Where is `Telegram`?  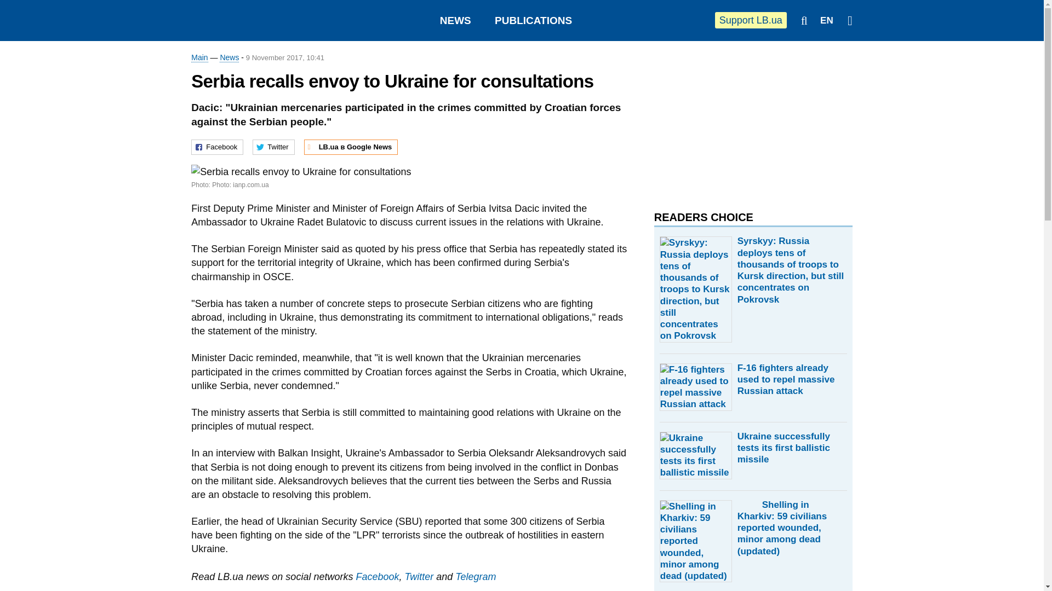 Telegram is located at coordinates (476, 577).